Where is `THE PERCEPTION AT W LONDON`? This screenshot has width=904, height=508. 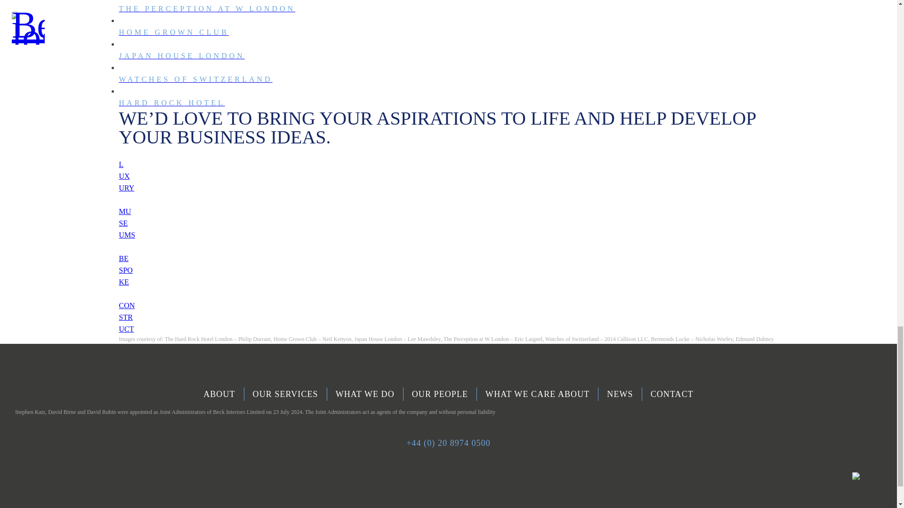 THE PERCEPTION AT W LONDON is located at coordinates (448, 64).